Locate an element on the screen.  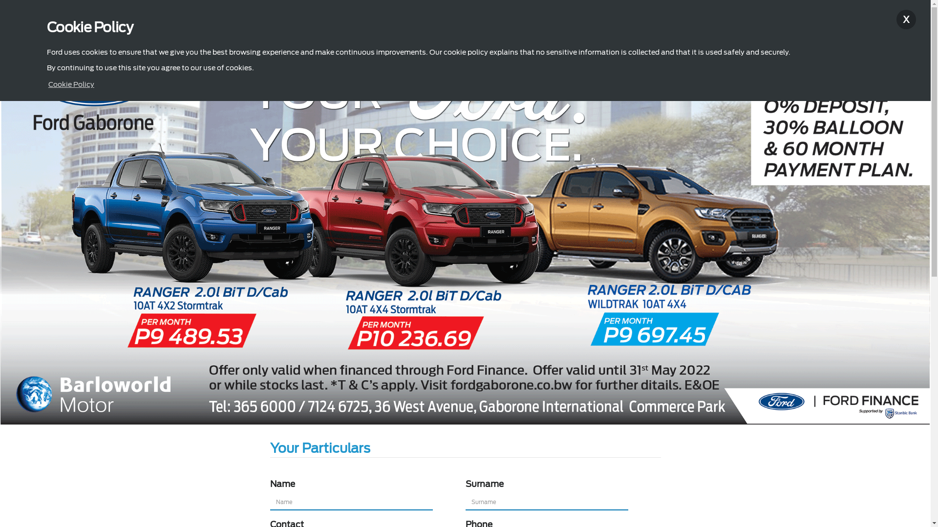
Sign in is located at coordinates (744, 18).